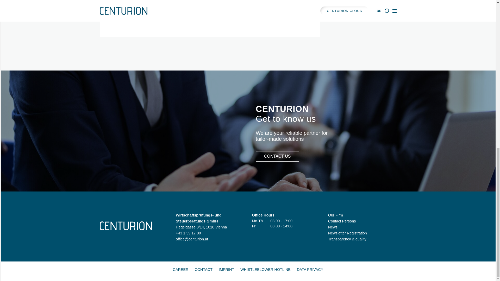  Describe the element at coordinates (265, 269) in the screenshot. I see `Whistleblower Hotline` at that location.